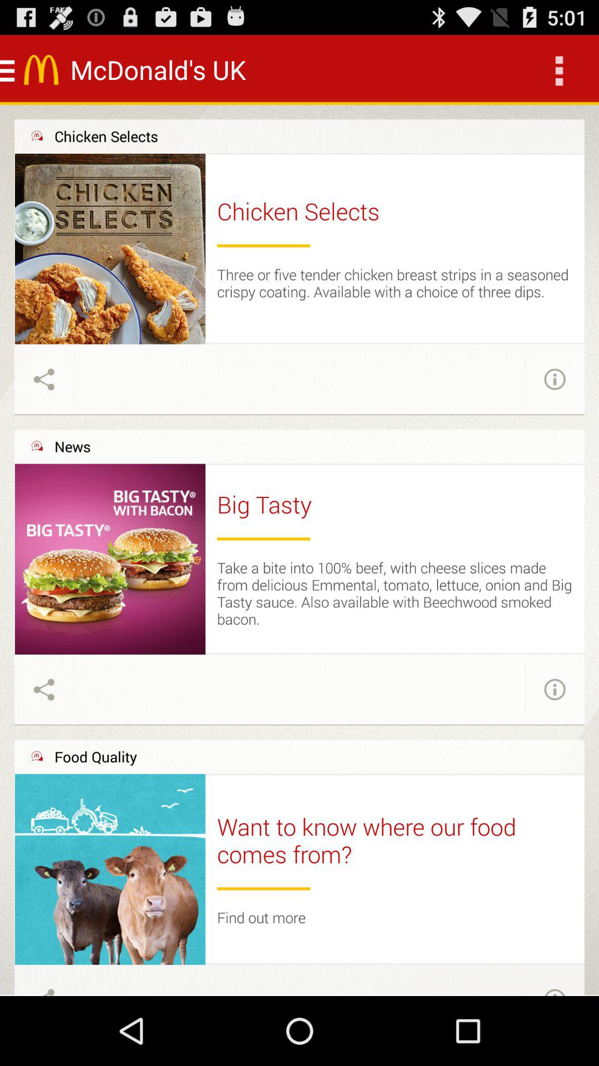  What do you see at coordinates (72, 446) in the screenshot?
I see `jump until the news item` at bounding box center [72, 446].